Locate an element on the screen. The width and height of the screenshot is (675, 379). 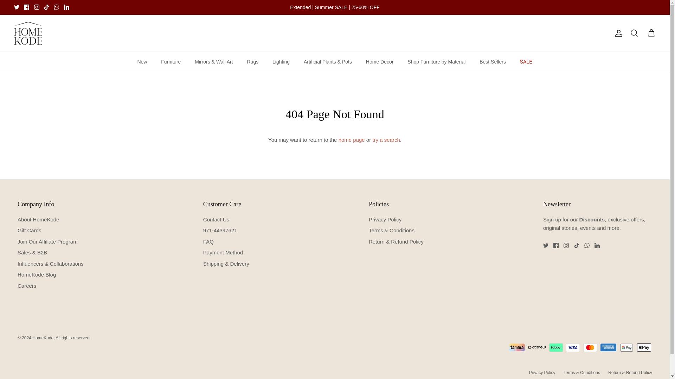
Facebook is located at coordinates (556, 246).